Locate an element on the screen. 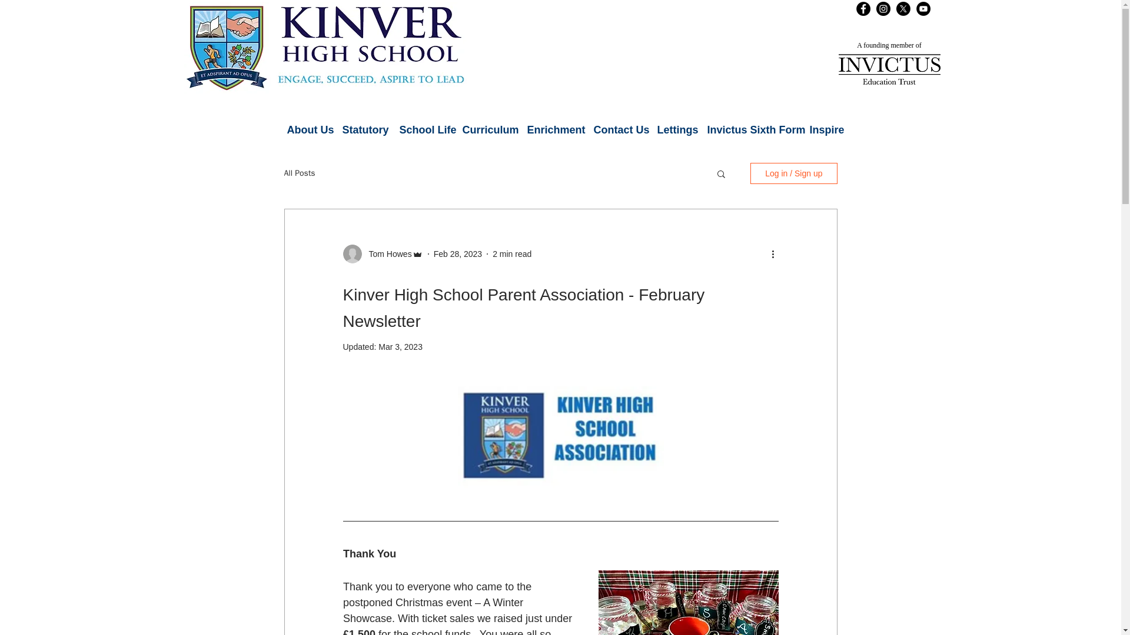  Tom Howes is located at coordinates (386, 254).